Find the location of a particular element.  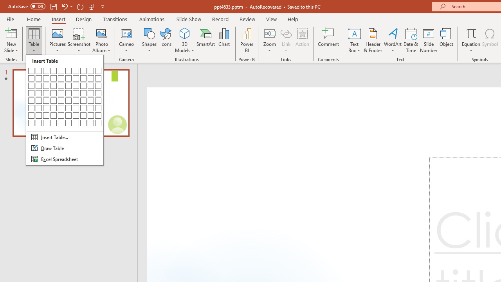

SmartArt... is located at coordinates (206, 40).